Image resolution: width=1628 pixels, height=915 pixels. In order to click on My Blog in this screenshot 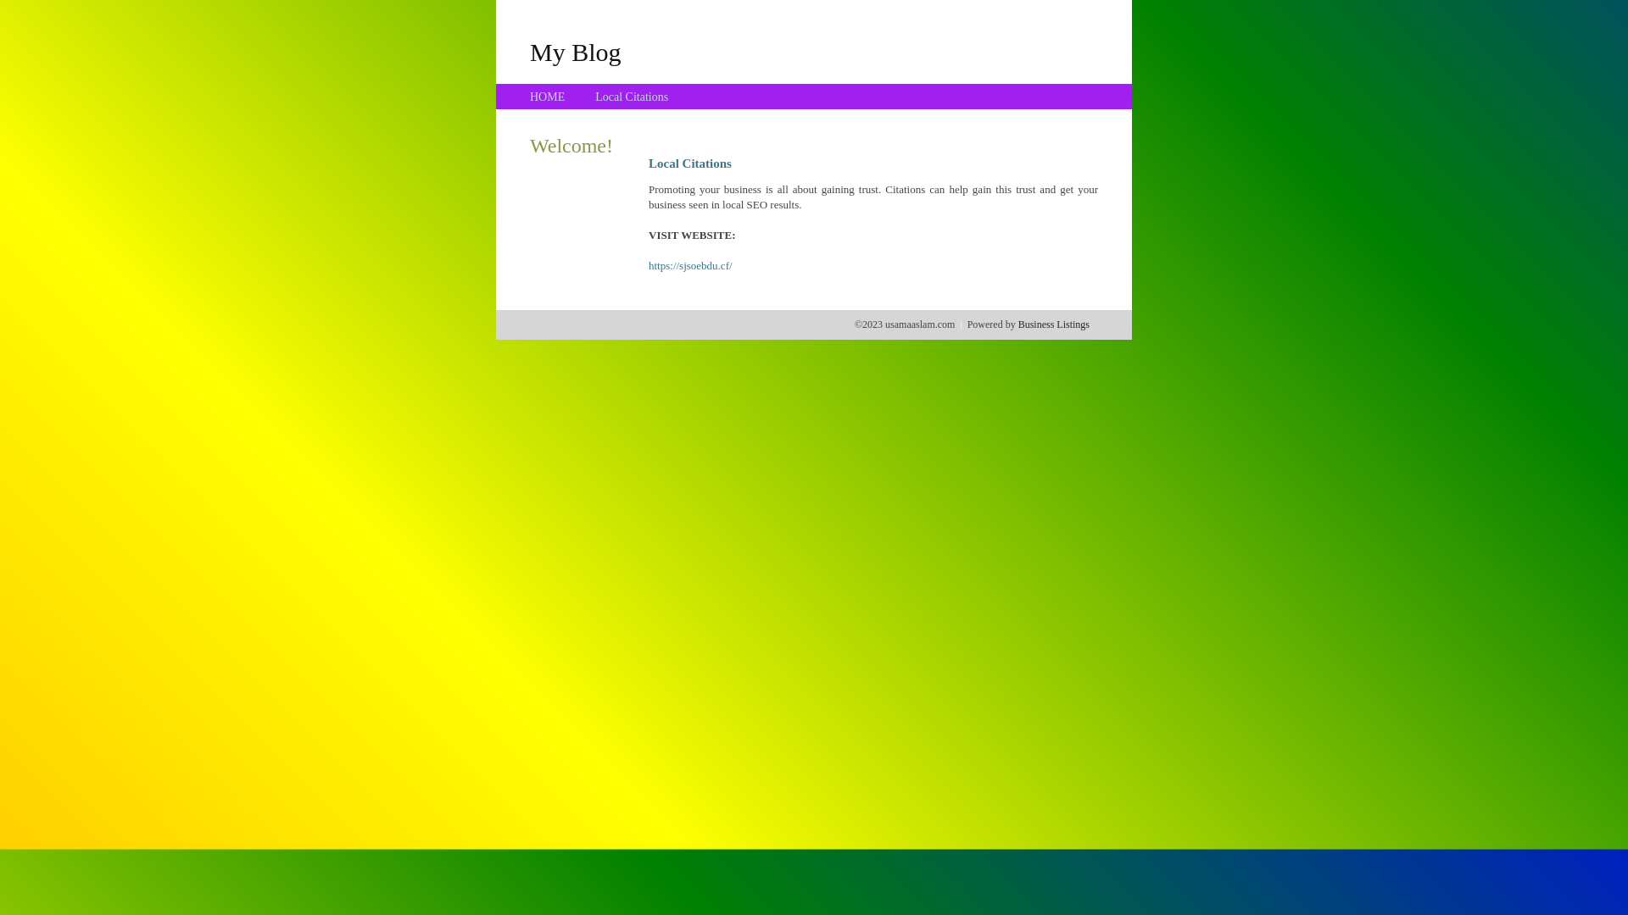, I will do `click(576, 52)`.